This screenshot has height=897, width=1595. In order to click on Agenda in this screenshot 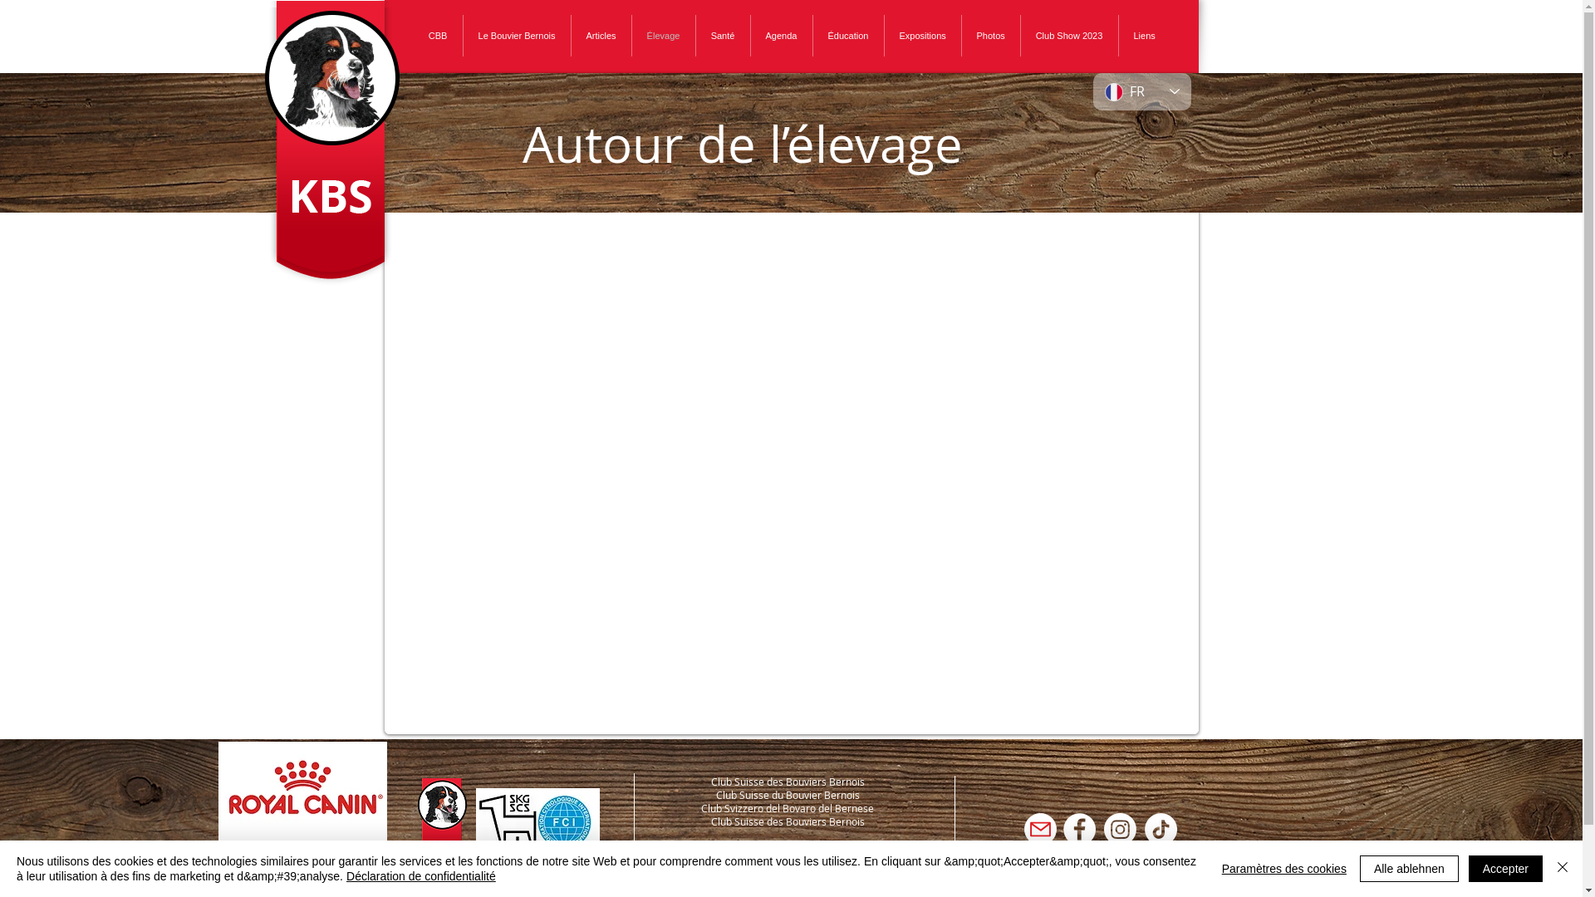, I will do `click(782, 36)`.